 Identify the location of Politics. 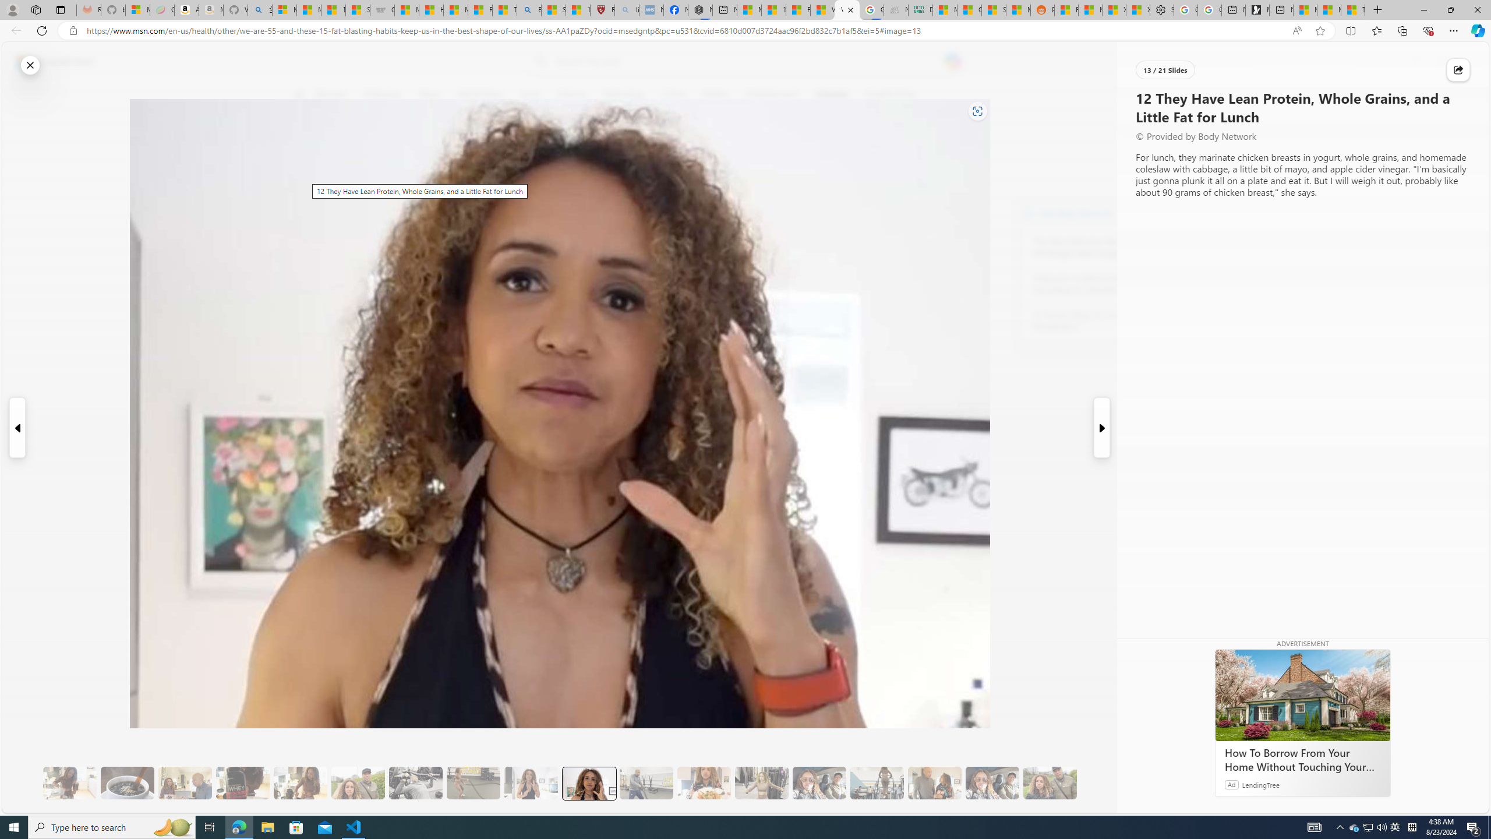
(715, 95).